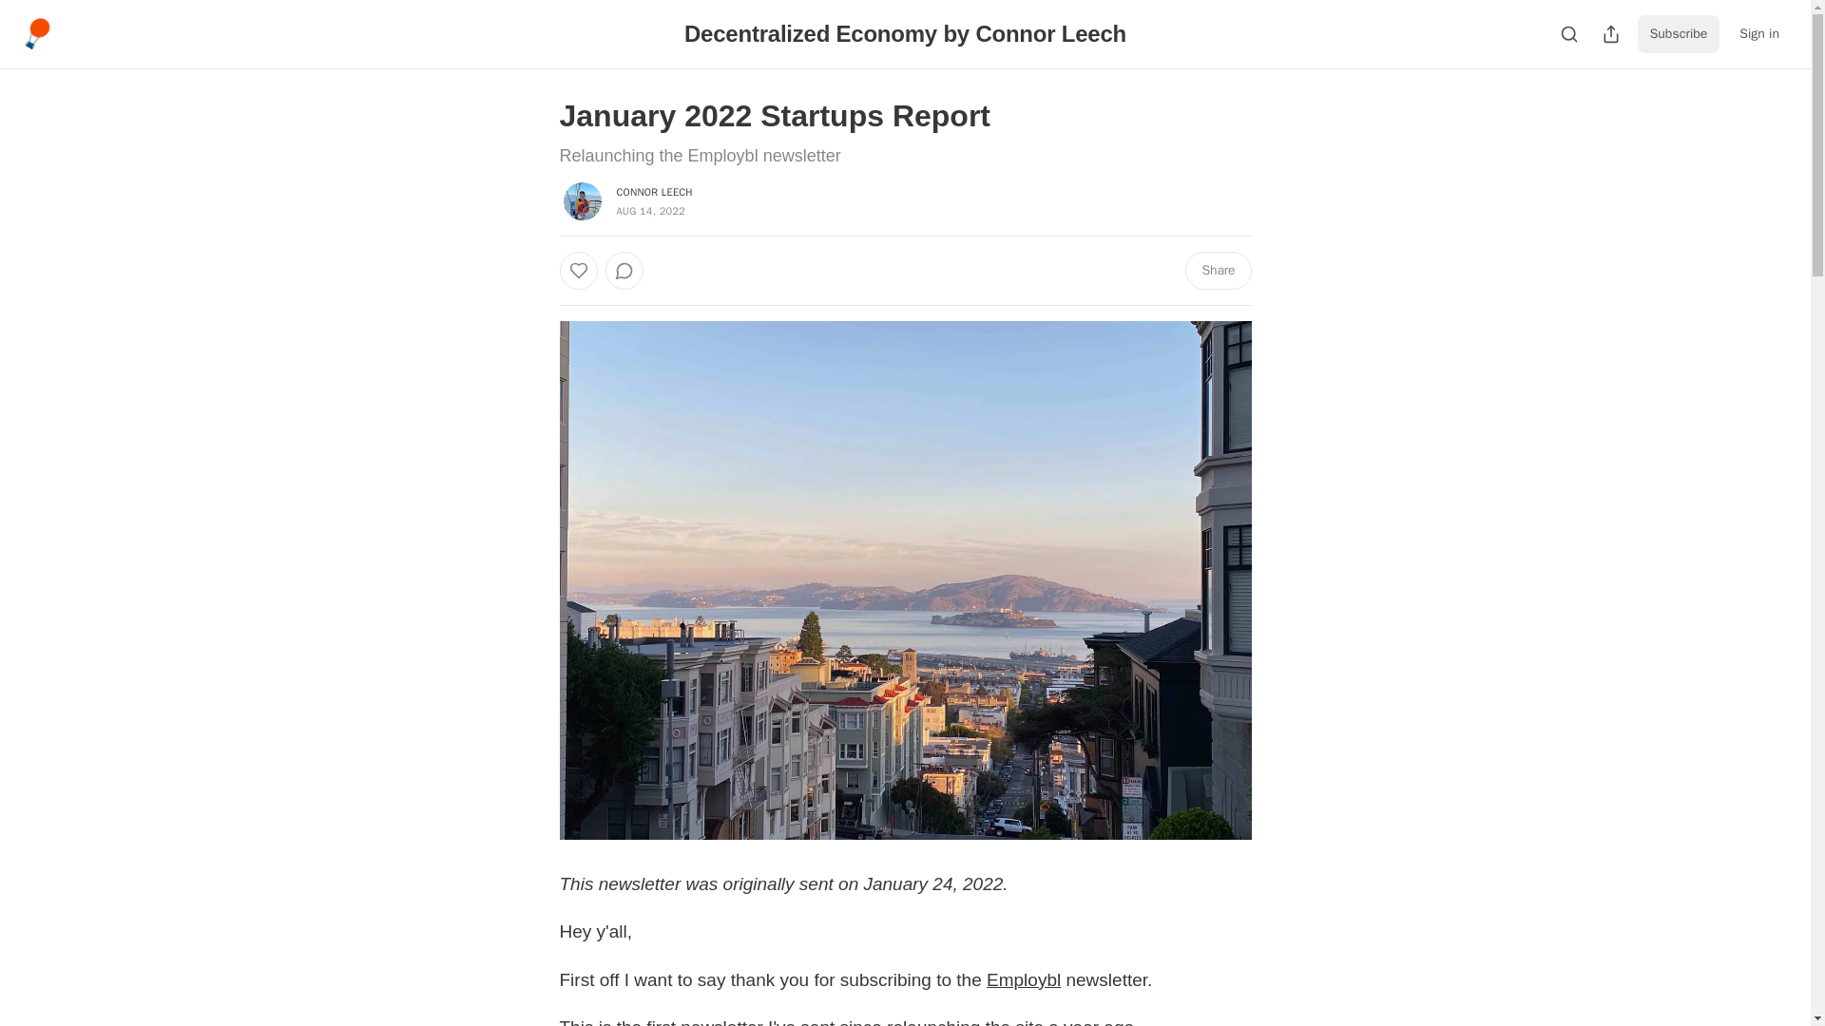 The width and height of the screenshot is (1825, 1026). What do you see at coordinates (905, 32) in the screenshot?
I see `Decentralized Economy by Connor Leech` at bounding box center [905, 32].